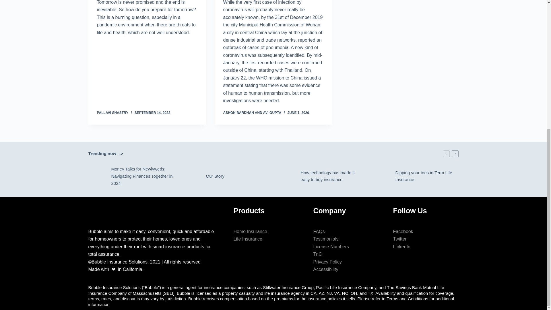  What do you see at coordinates (112, 113) in the screenshot?
I see `Posts by Pallavi Shastry` at bounding box center [112, 113].